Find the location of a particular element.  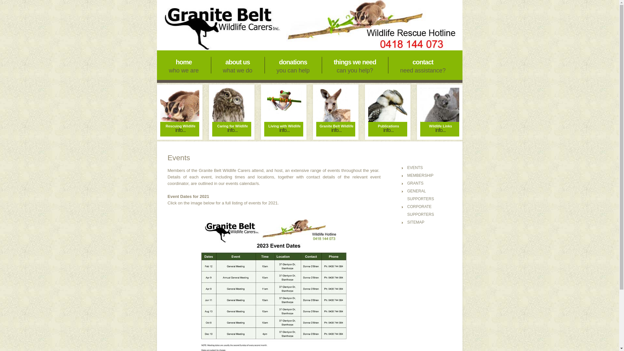

info... is located at coordinates (444, 130).